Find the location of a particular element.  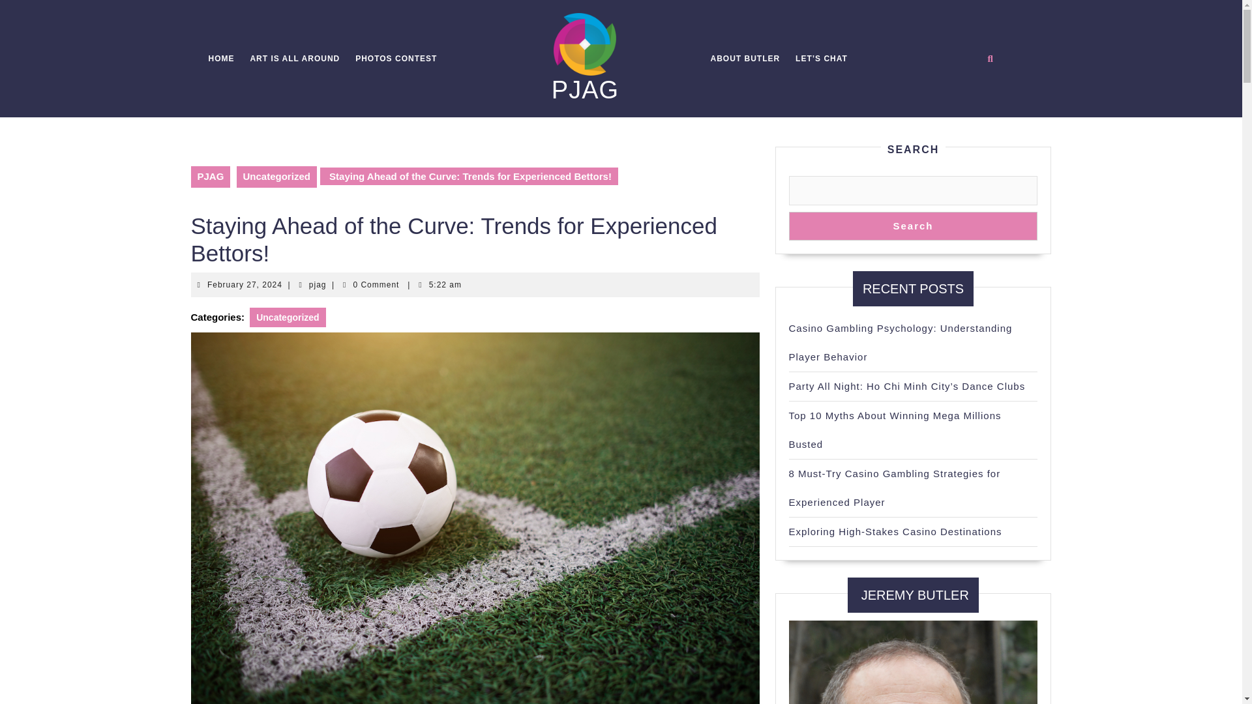

HOME is located at coordinates (745, 59).